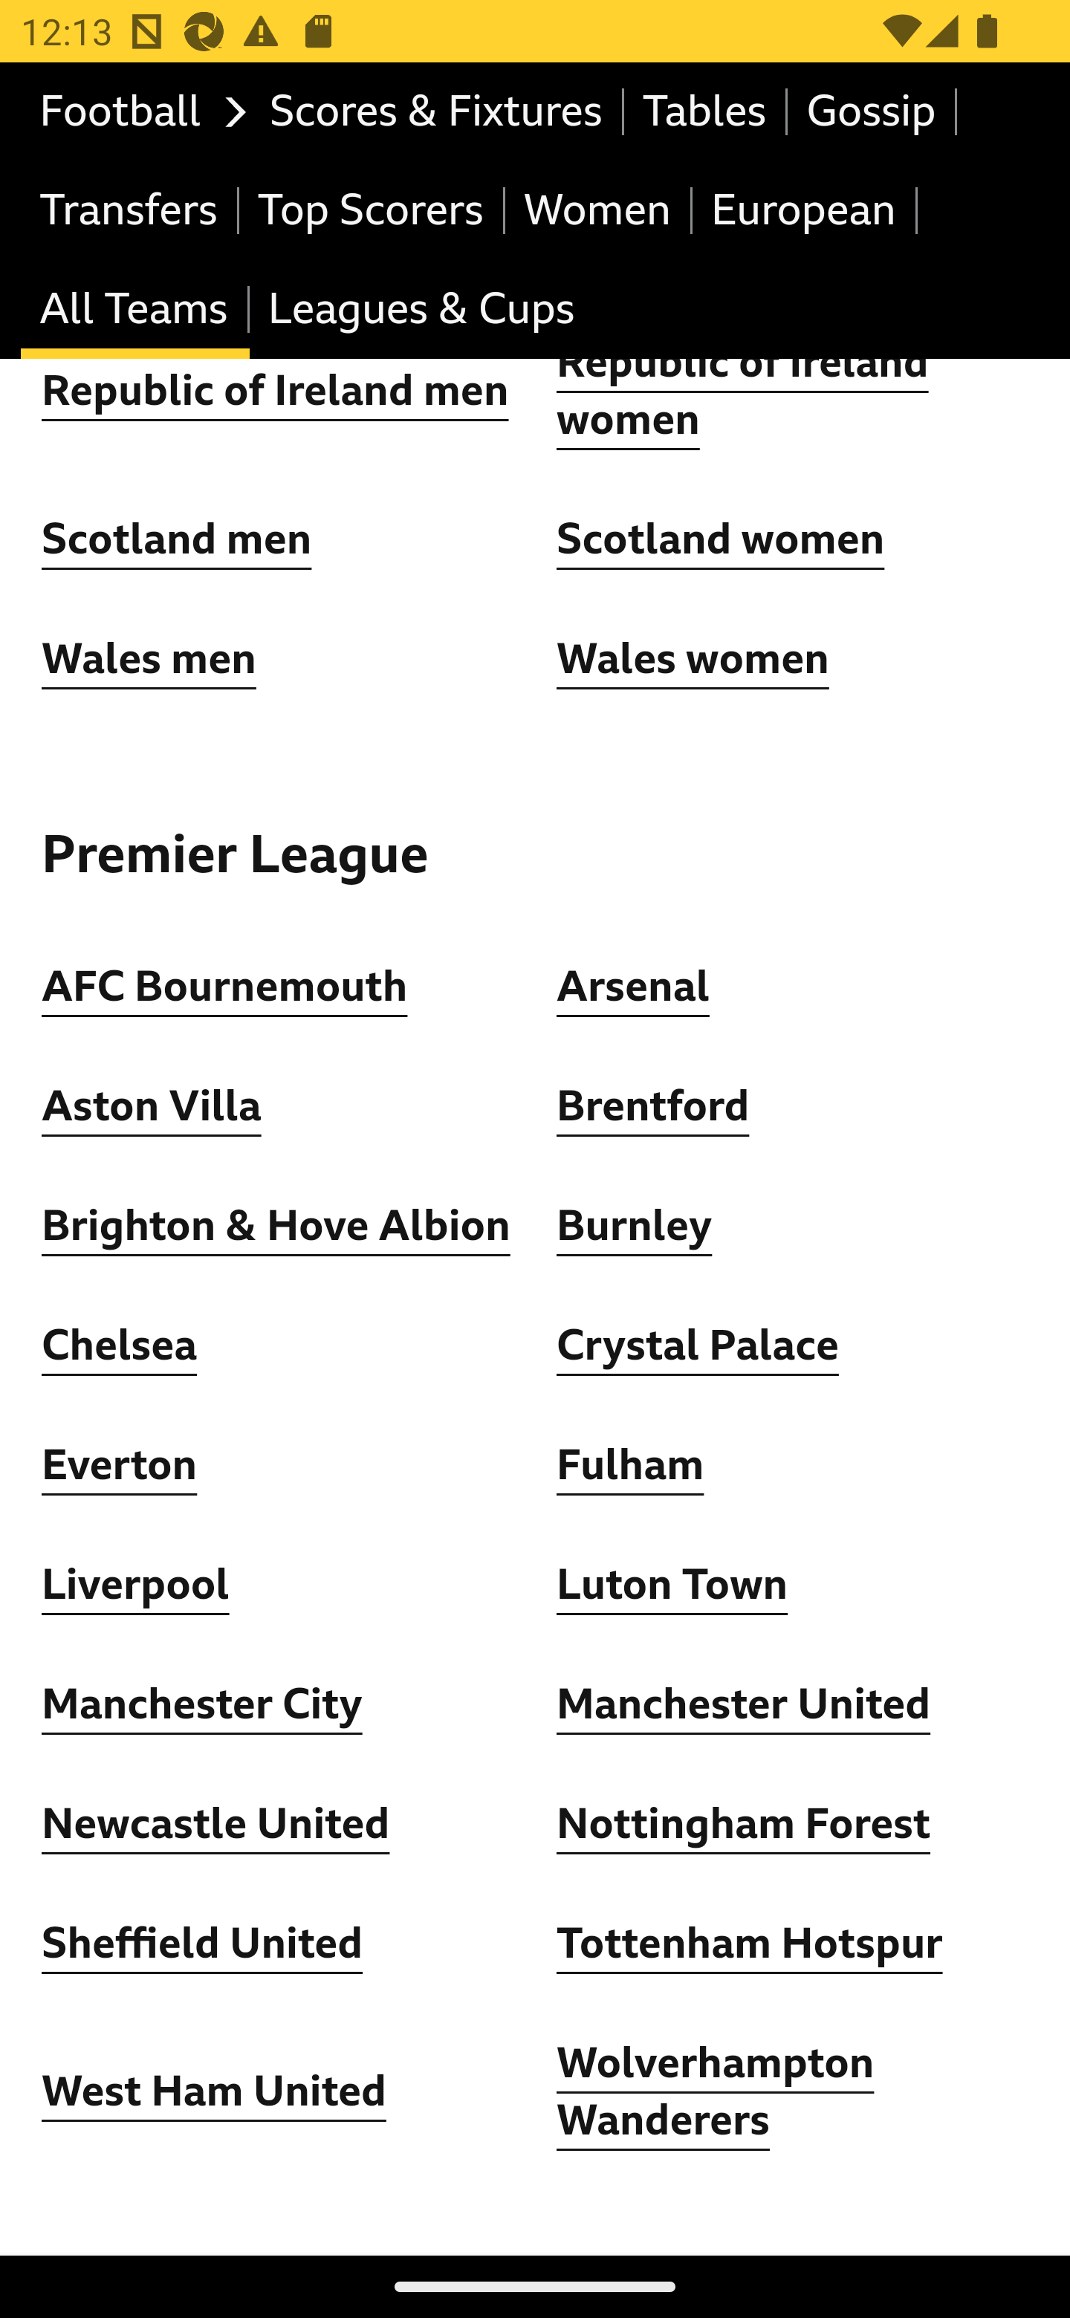 The image size is (1070, 2318). Describe the element at coordinates (202, 1945) in the screenshot. I see `Sheffield United` at that location.